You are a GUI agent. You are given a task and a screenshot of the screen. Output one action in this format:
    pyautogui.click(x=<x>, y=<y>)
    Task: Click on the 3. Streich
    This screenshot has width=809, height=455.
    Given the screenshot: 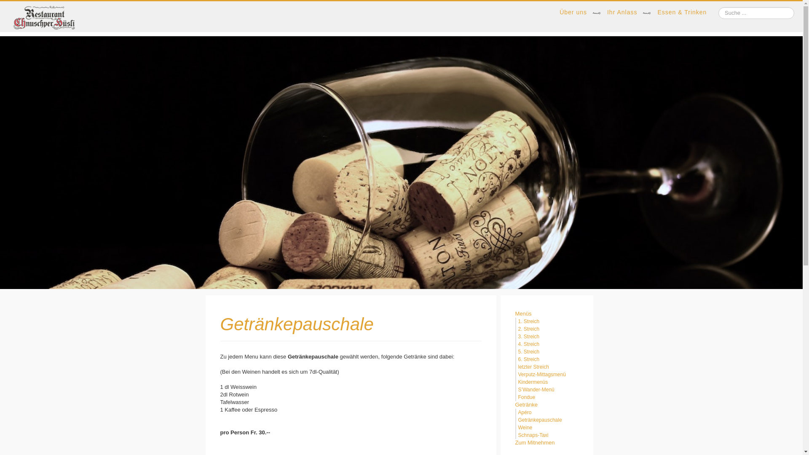 What is the action you would take?
    pyautogui.click(x=529, y=337)
    